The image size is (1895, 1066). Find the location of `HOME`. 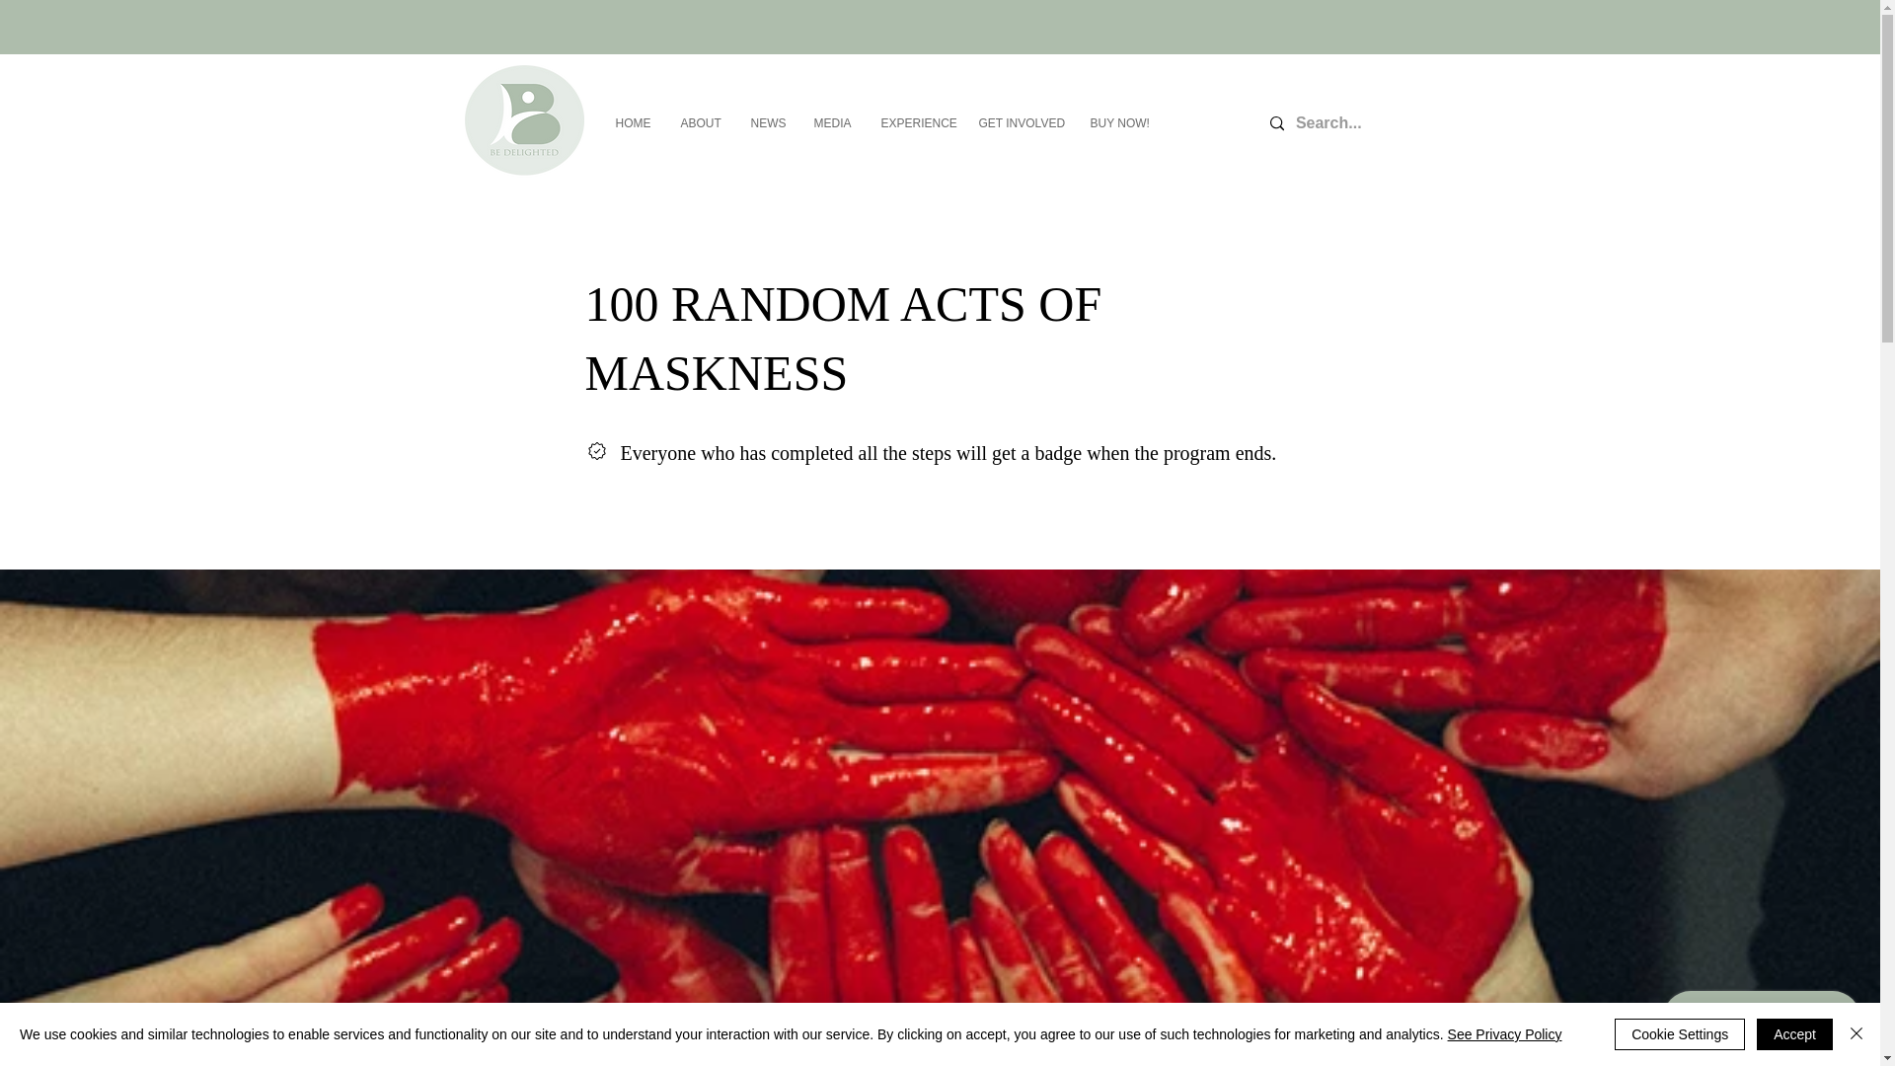

HOME is located at coordinates (632, 123).